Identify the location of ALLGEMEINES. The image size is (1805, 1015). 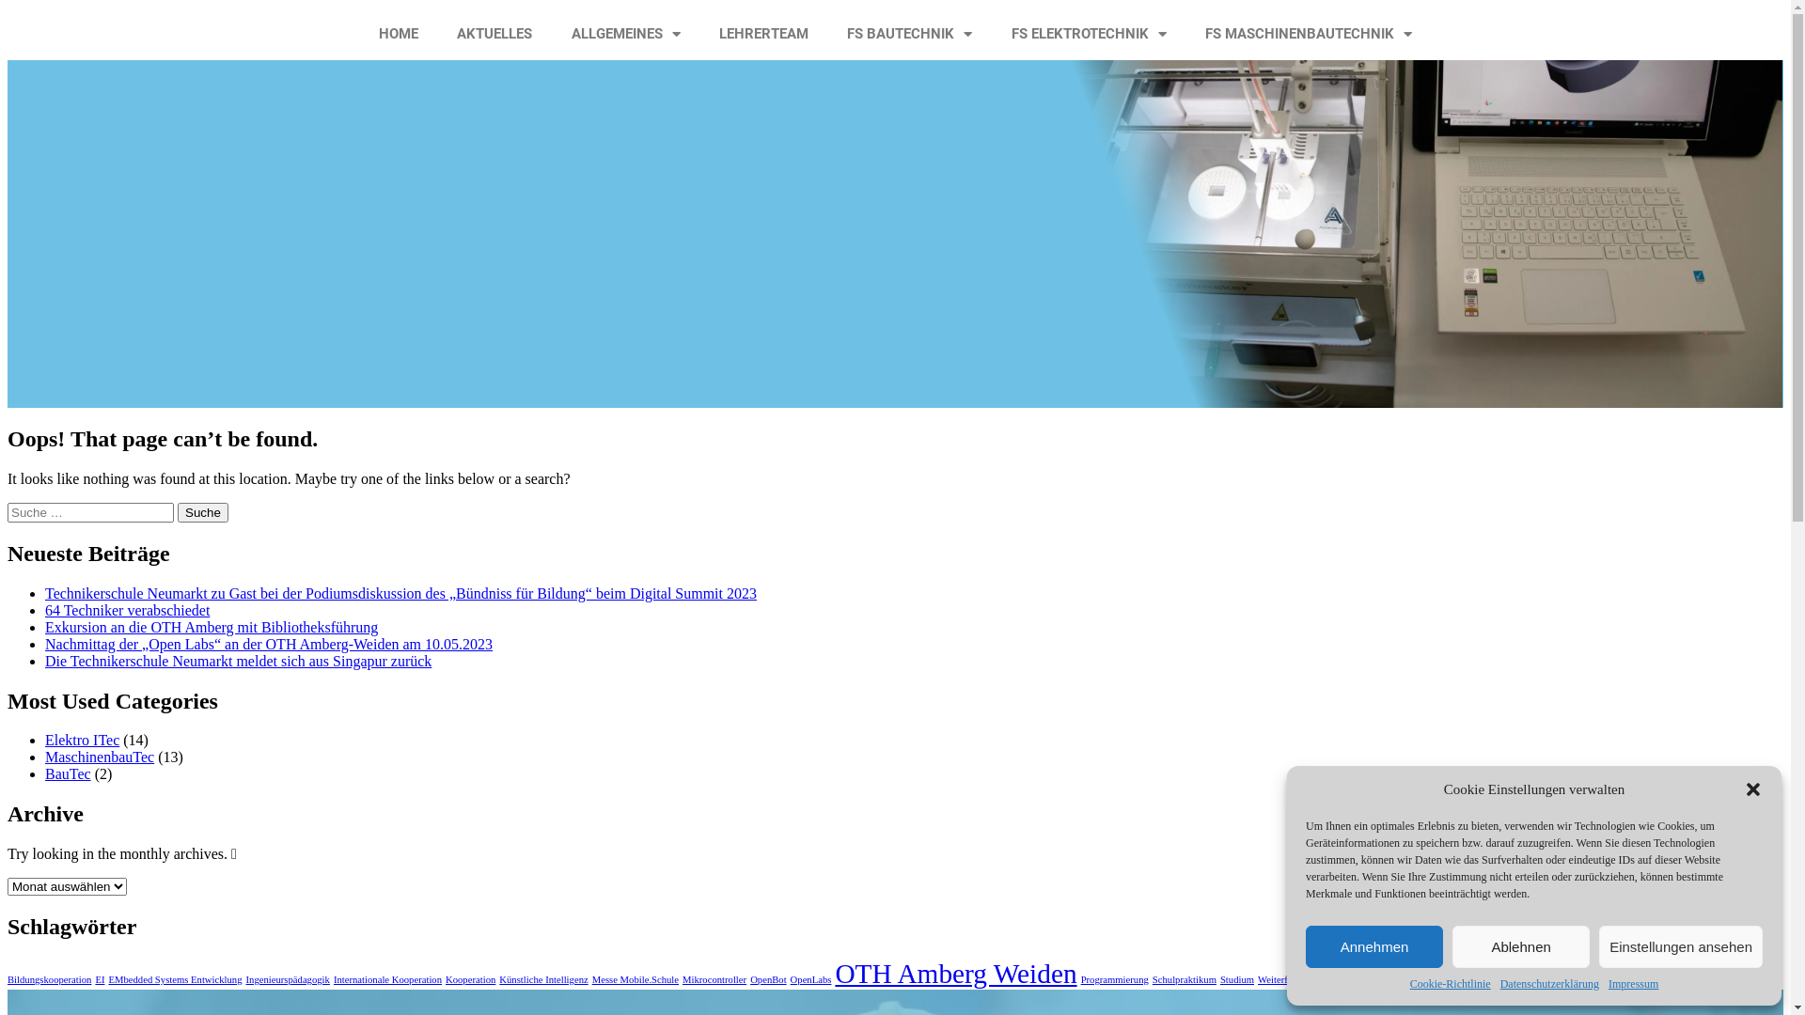
(626, 34).